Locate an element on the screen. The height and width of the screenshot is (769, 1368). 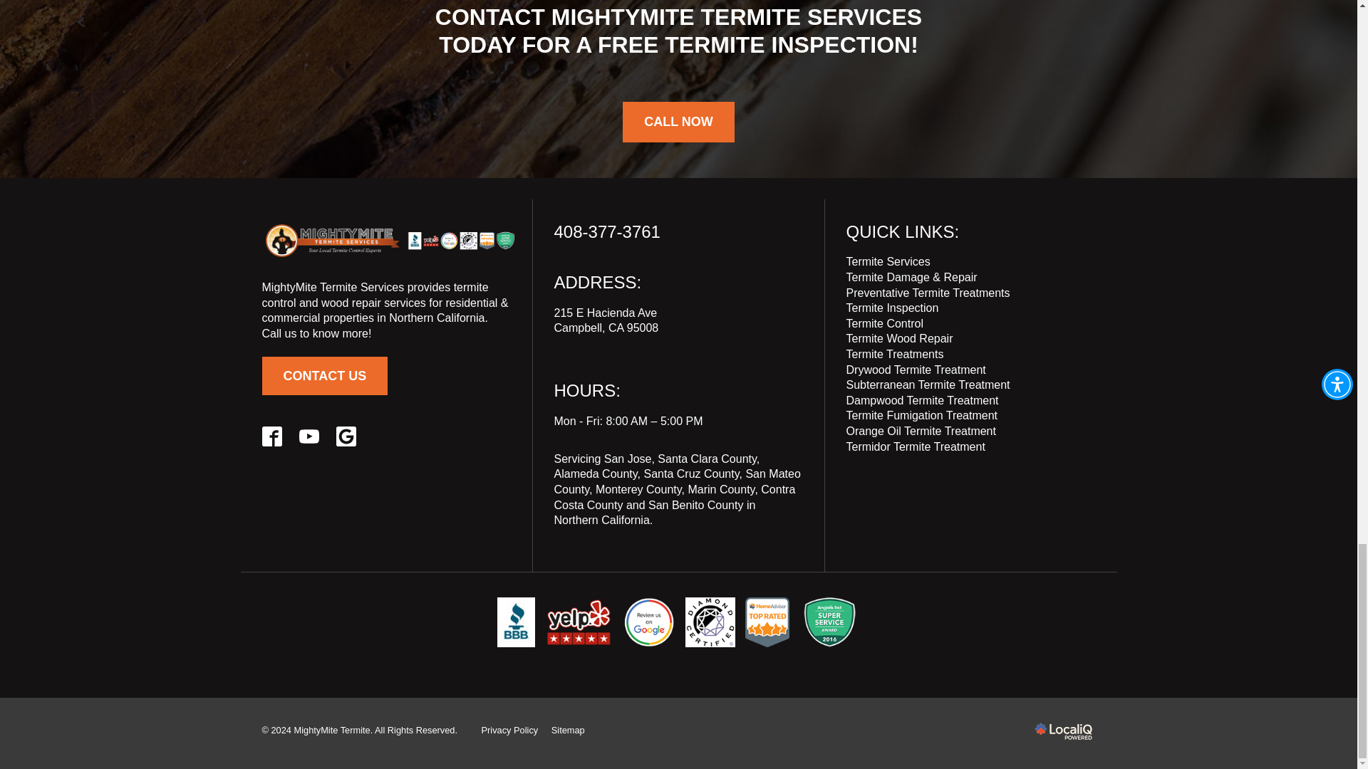
facebook is located at coordinates (272, 436).